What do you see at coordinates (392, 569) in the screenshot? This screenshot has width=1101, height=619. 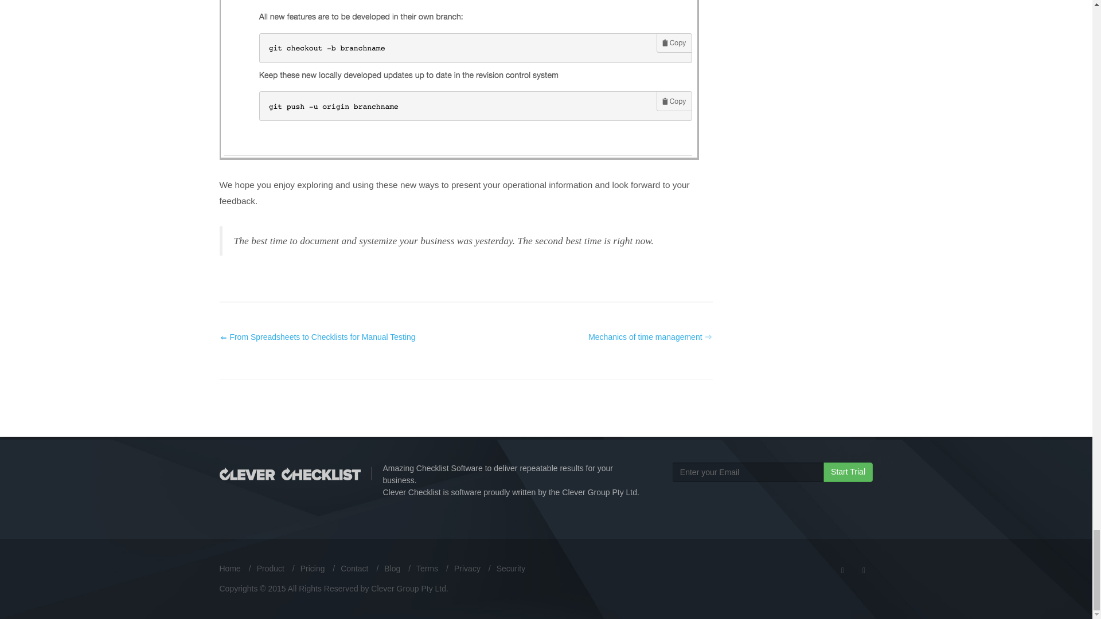 I see `Blog` at bounding box center [392, 569].